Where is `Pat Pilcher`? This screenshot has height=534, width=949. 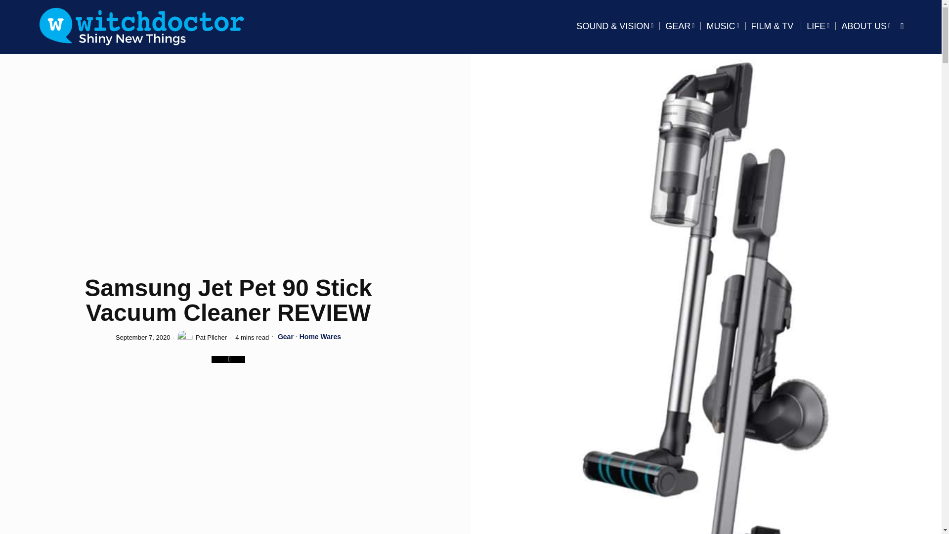 Pat Pilcher is located at coordinates (202, 337).